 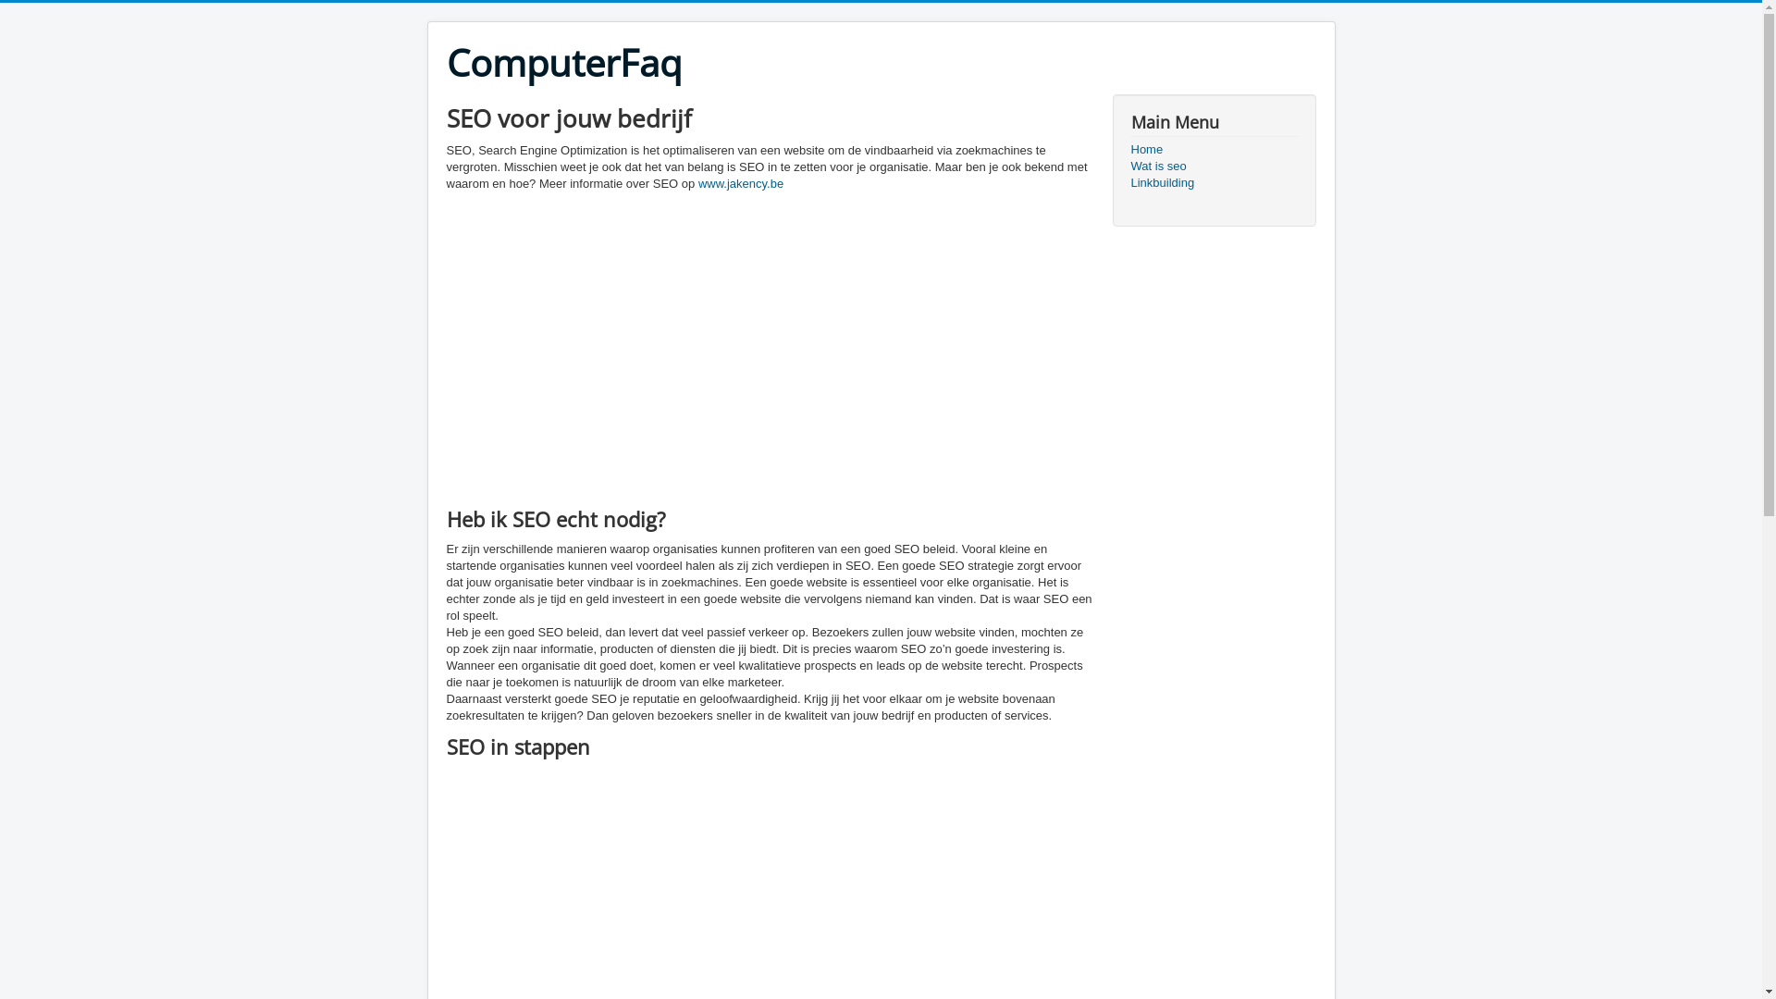 I want to click on Linkbuilding, so click(x=1214, y=183).